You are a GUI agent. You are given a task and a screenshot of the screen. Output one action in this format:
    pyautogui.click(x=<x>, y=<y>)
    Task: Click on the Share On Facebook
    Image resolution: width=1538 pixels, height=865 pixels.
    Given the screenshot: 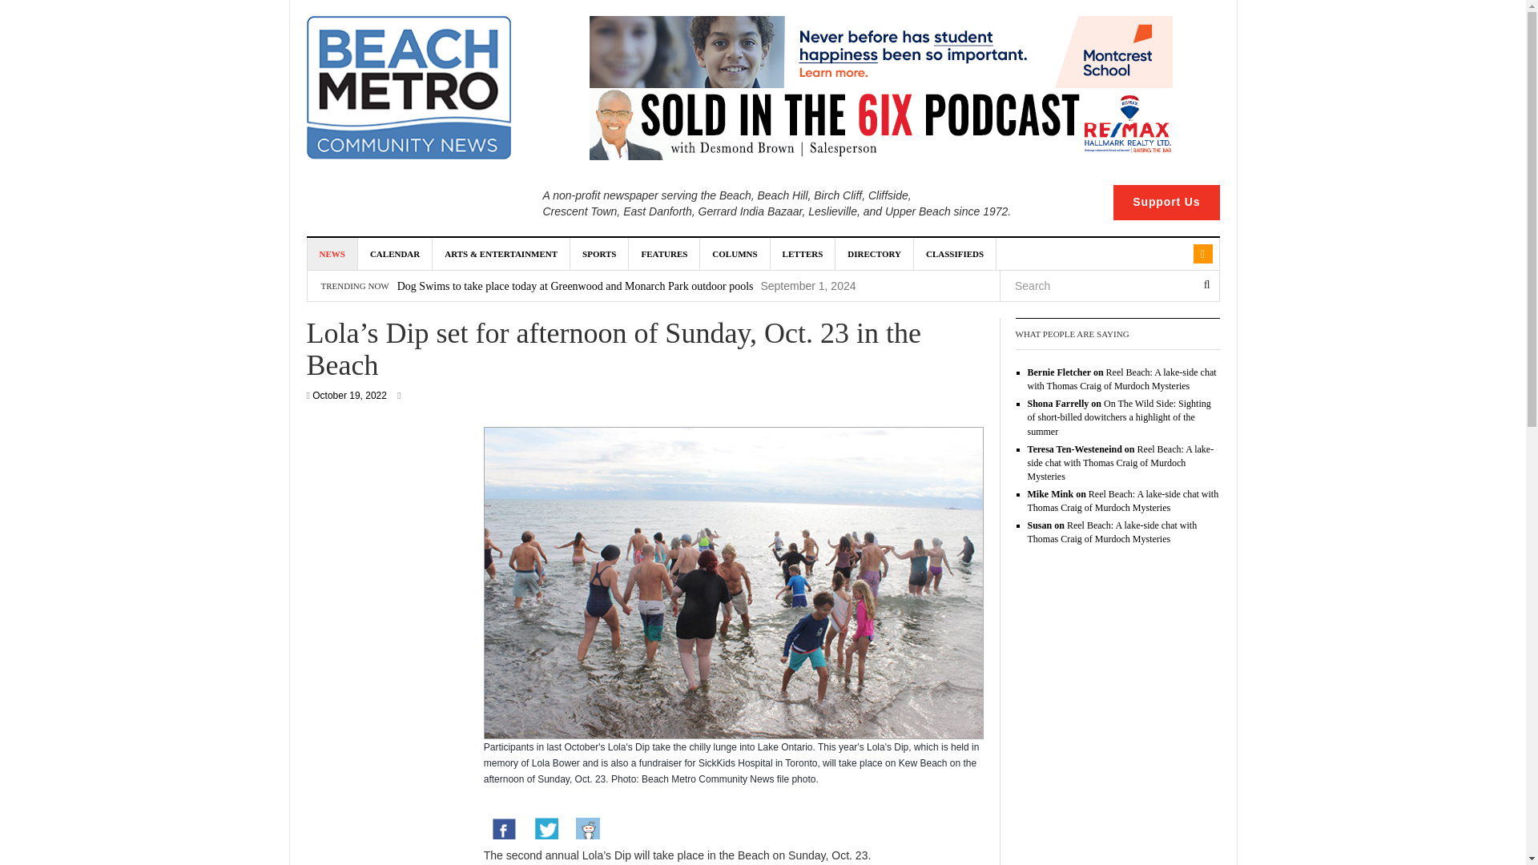 What is the action you would take?
    pyautogui.click(x=504, y=830)
    